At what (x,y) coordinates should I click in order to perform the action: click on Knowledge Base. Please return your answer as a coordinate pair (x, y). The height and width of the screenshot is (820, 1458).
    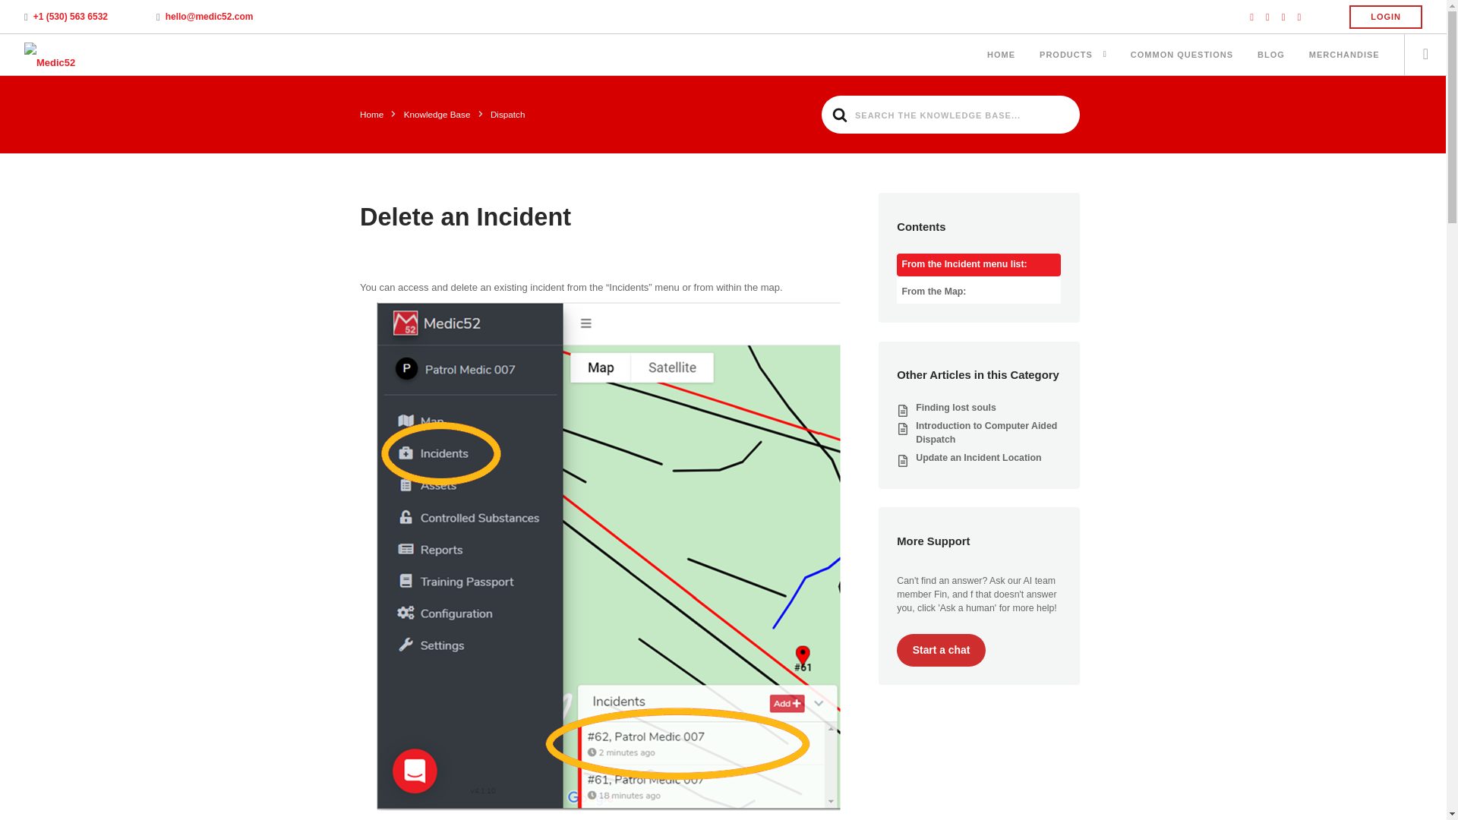
    Looking at the image, I should click on (437, 114).